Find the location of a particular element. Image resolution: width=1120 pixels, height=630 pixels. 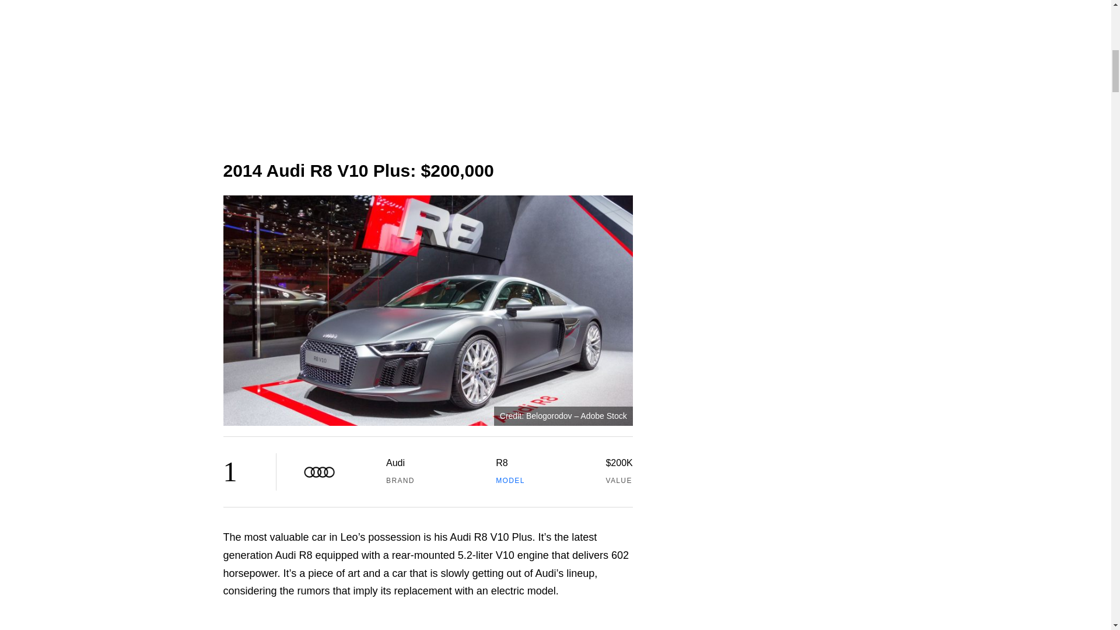

MODEL is located at coordinates (510, 480).